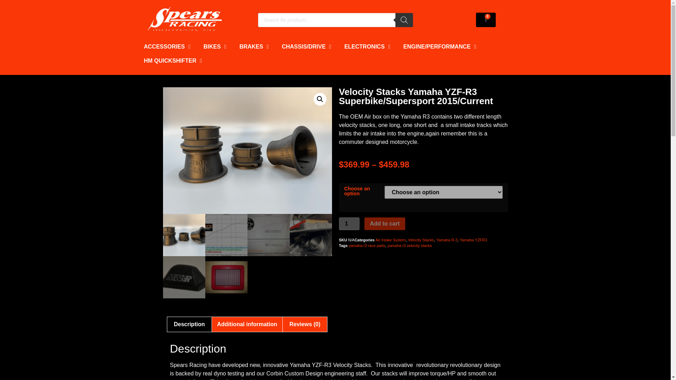 Image resolution: width=676 pixels, height=380 pixels. I want to click on BIKES, so click(212, 46).